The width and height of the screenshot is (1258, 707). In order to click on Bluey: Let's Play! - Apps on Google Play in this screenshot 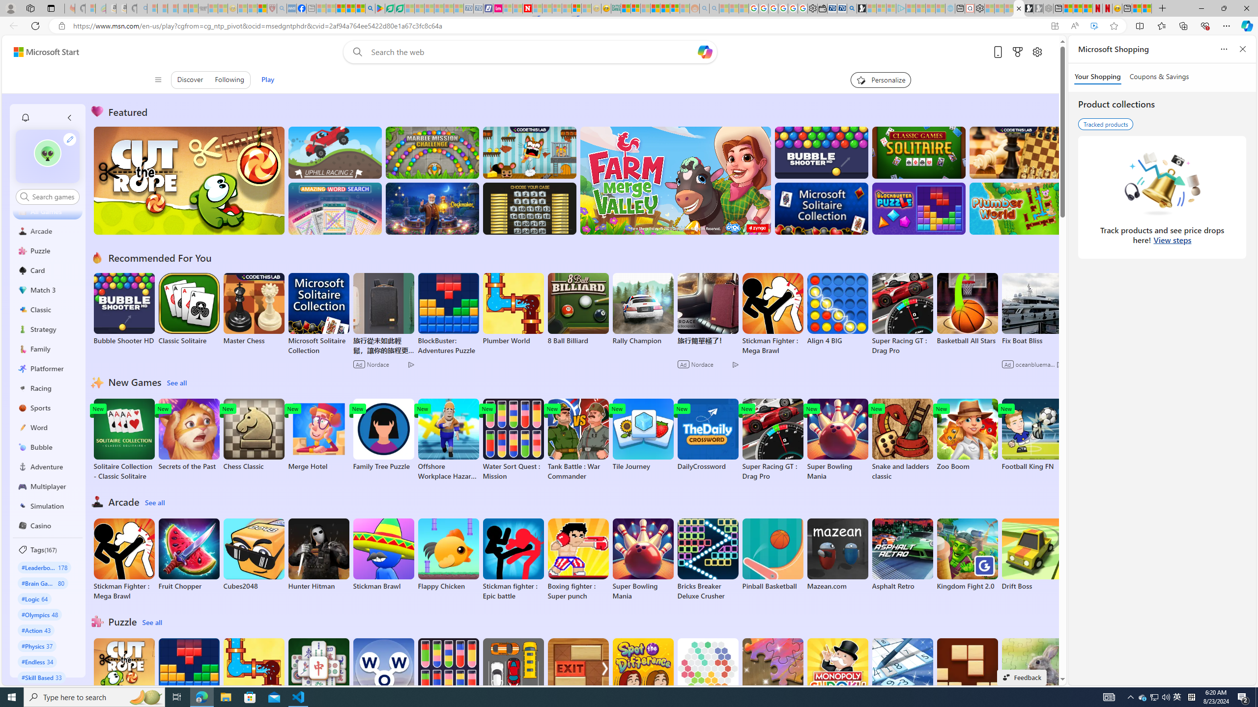, I will do `click(380, 8)`.